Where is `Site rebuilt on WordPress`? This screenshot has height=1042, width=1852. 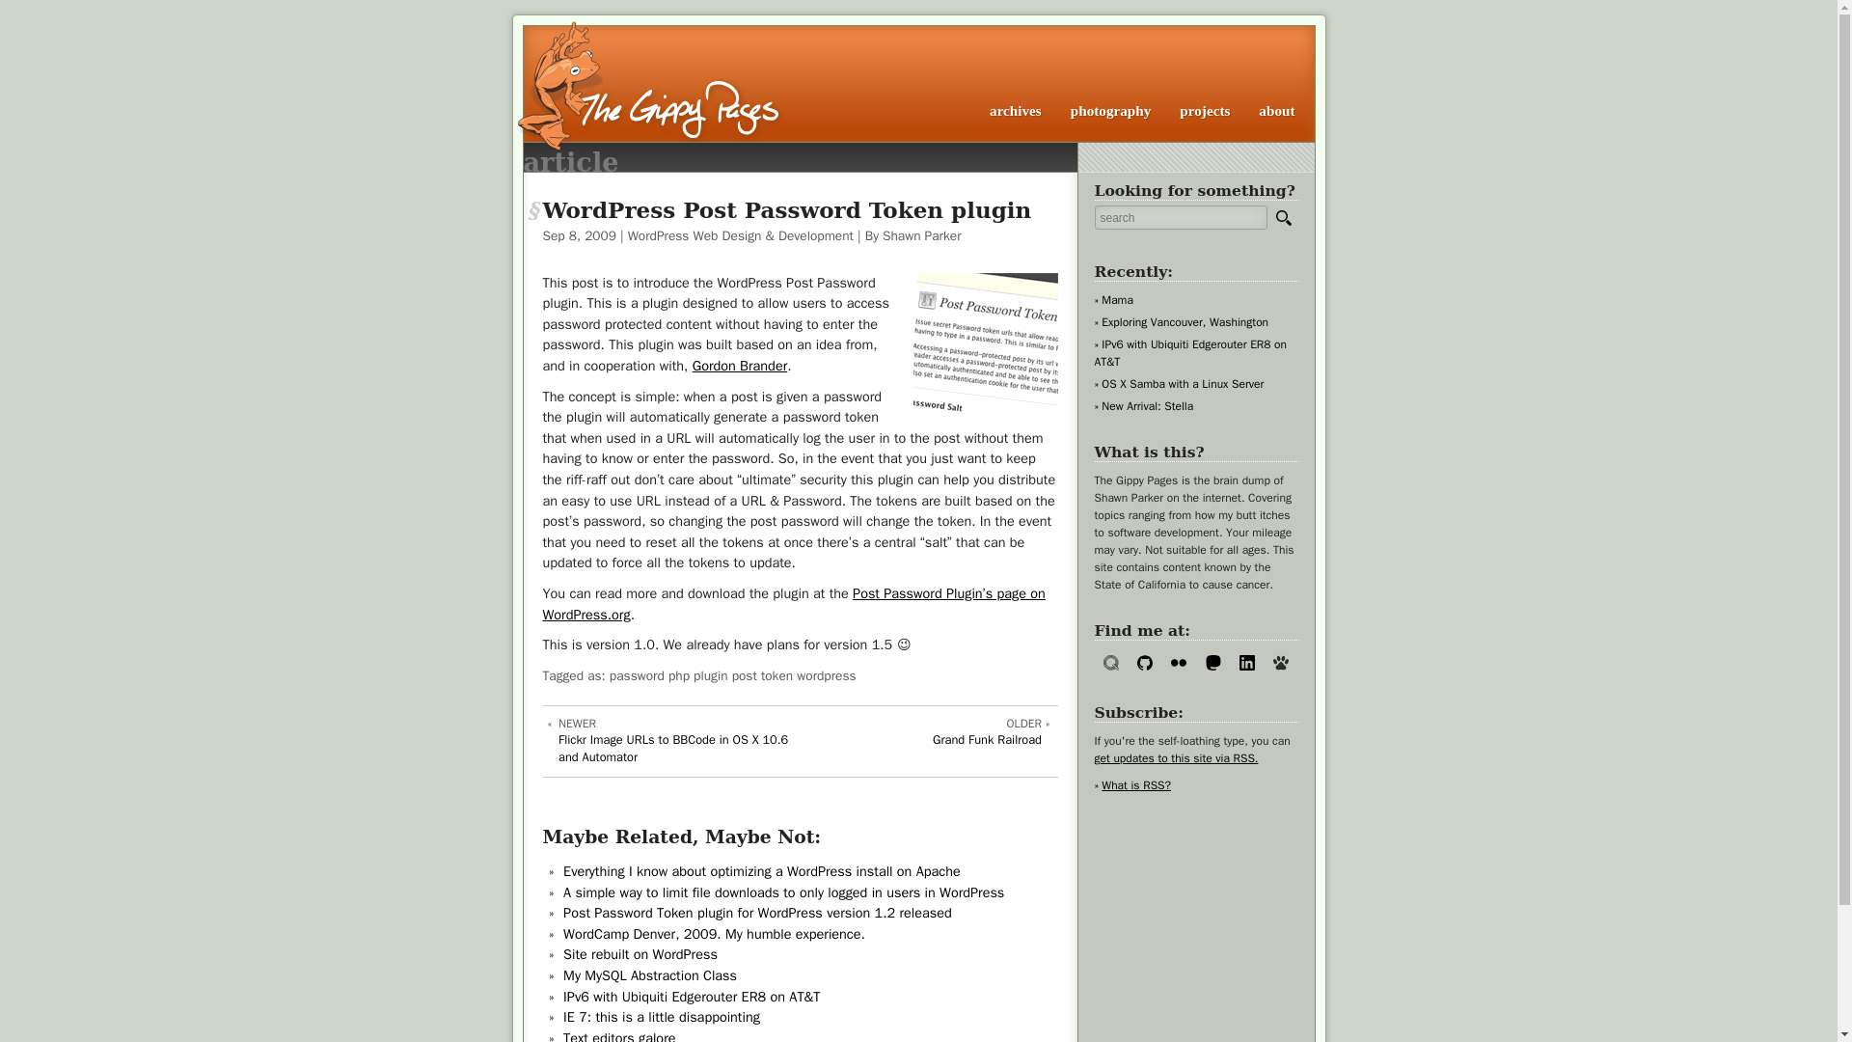
Site rebuilt on WordPress is located at coordinates (1111, 110).